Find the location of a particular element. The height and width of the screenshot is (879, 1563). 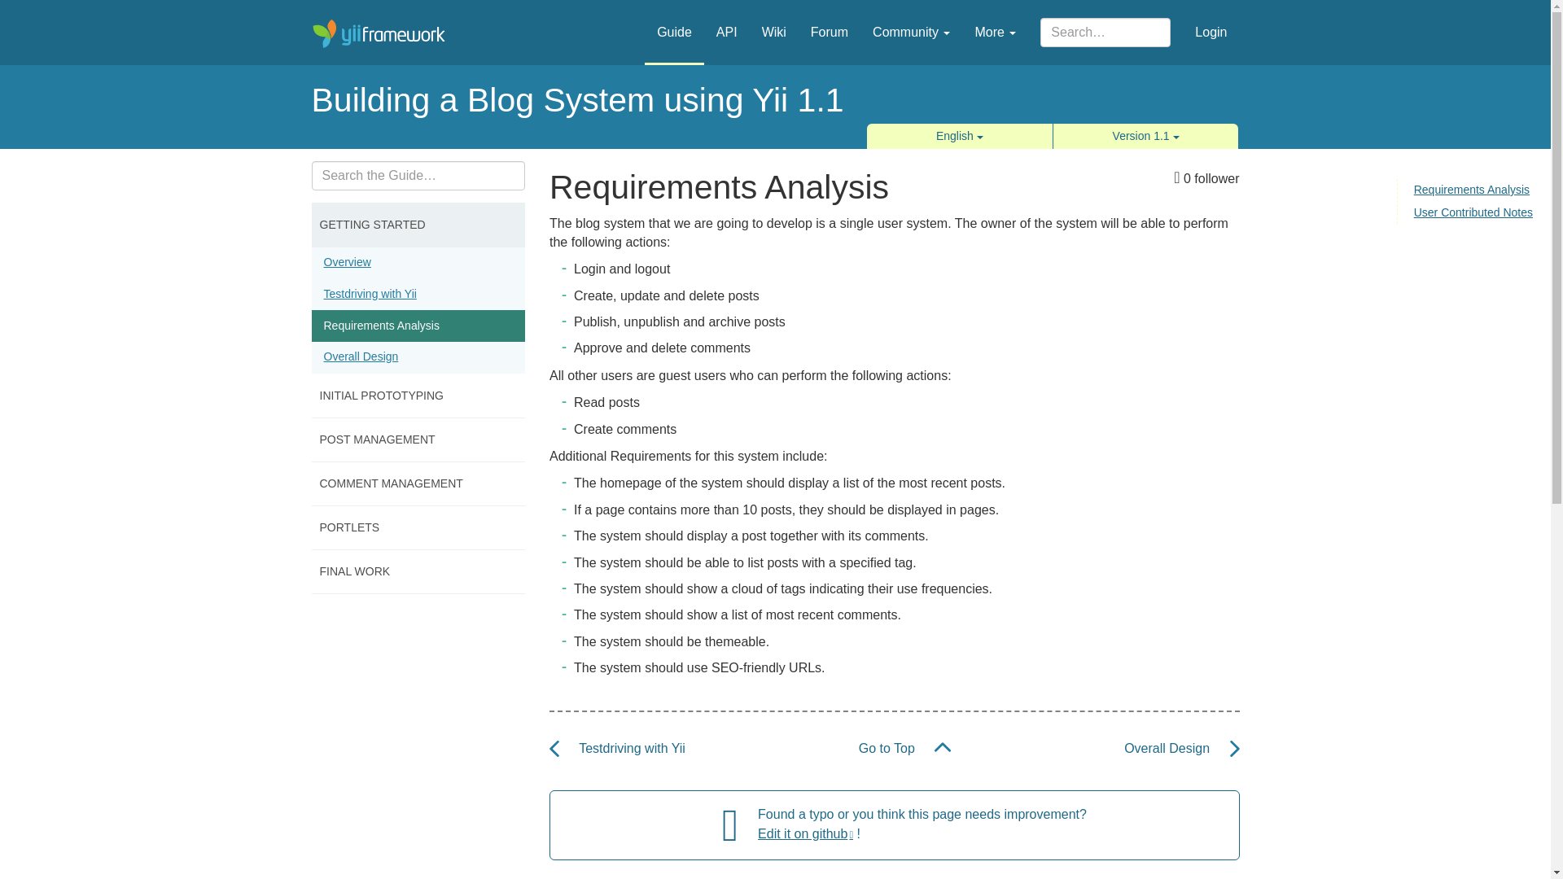

Version 1.1 is located at coordinates (1146, 136).